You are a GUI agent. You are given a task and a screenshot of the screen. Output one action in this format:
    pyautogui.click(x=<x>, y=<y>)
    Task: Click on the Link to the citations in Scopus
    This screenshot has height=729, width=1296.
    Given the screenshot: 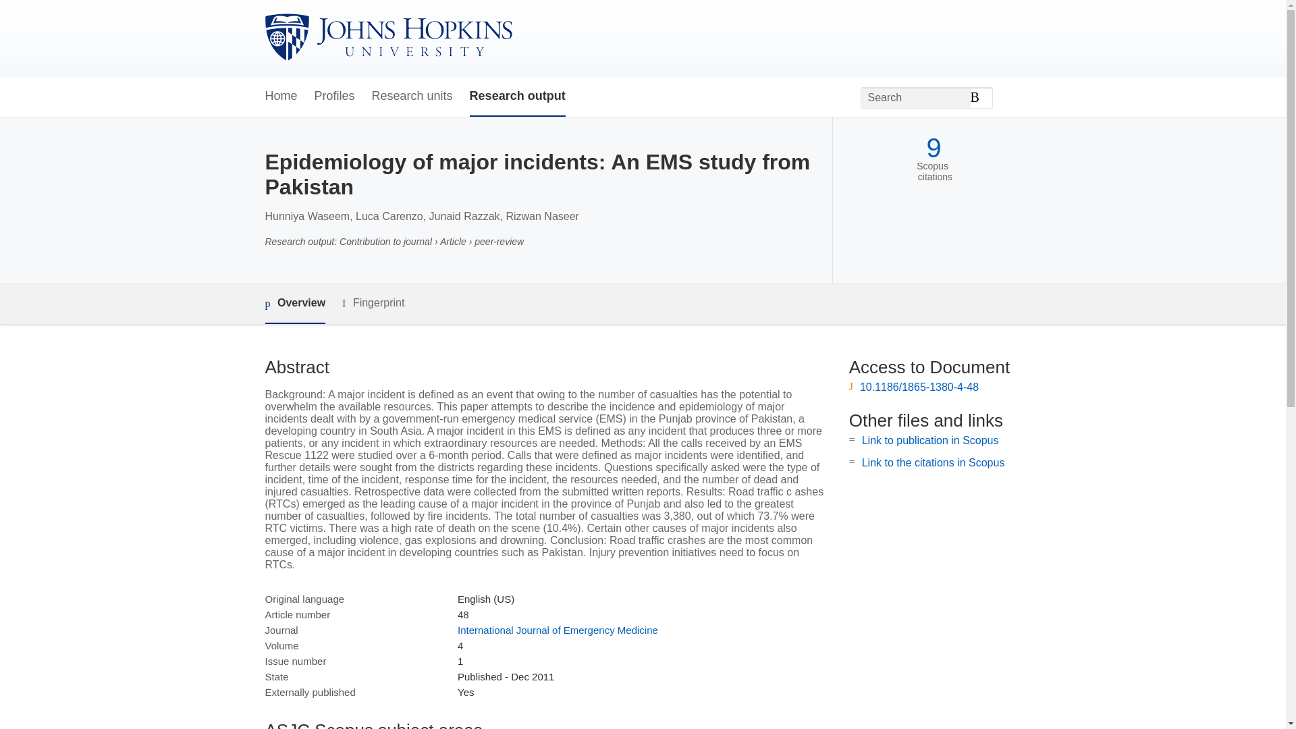 What is the action you would take?
    pyautogui.click(x=933, y=463)
    